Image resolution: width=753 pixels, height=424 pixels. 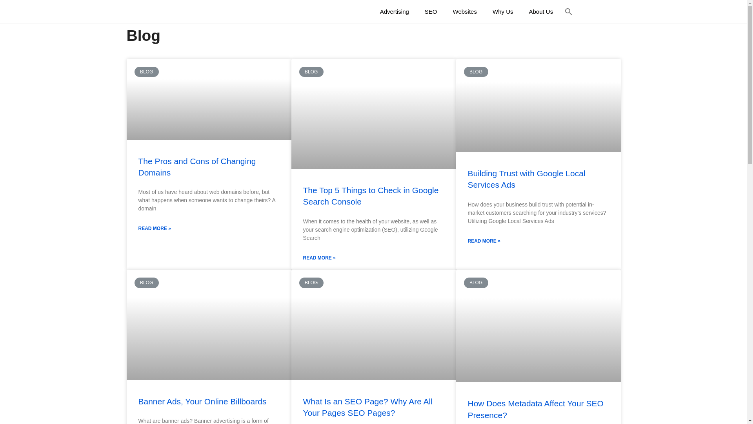 What do you see at coordinates (503, 12) in the screenshot?
I see `Why Us` at bounding box center [503, 12].